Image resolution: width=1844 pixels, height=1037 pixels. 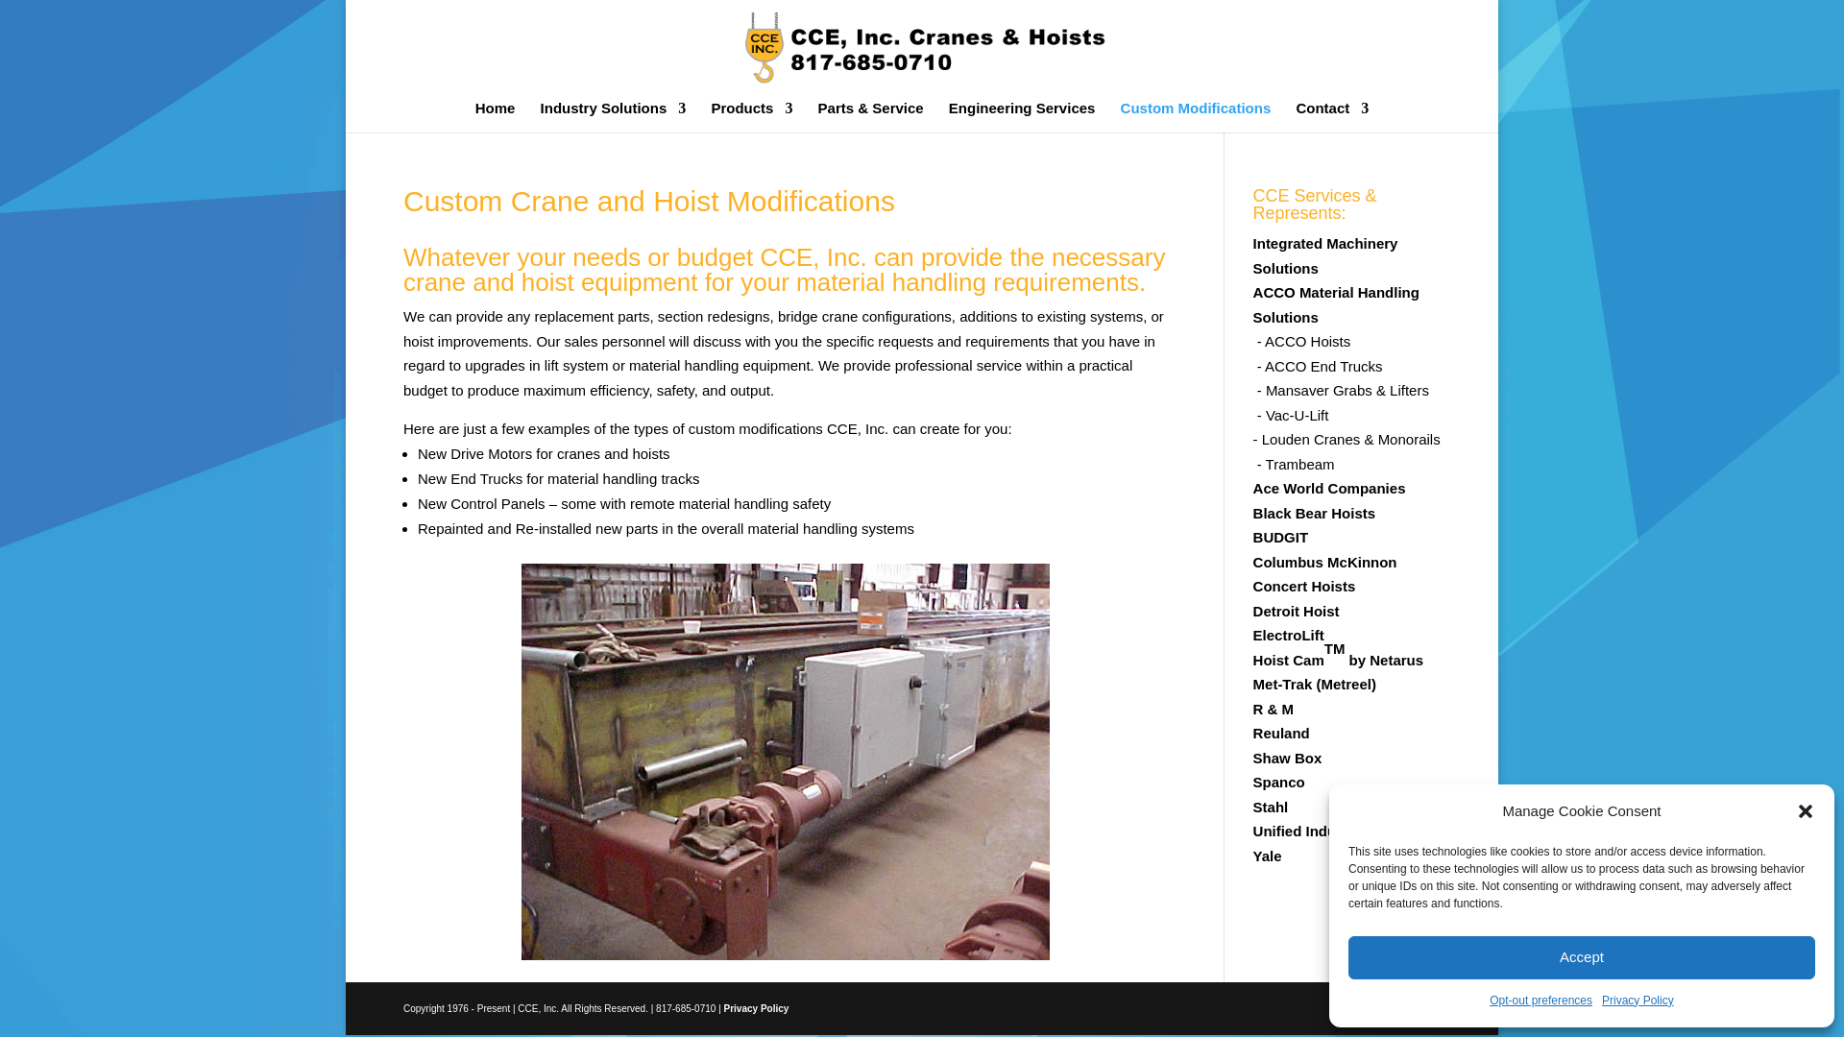 What do you see at coordinates (613, 117) in the screenshot?
I see `Industry Solutions` at bounding box center [613, 117].